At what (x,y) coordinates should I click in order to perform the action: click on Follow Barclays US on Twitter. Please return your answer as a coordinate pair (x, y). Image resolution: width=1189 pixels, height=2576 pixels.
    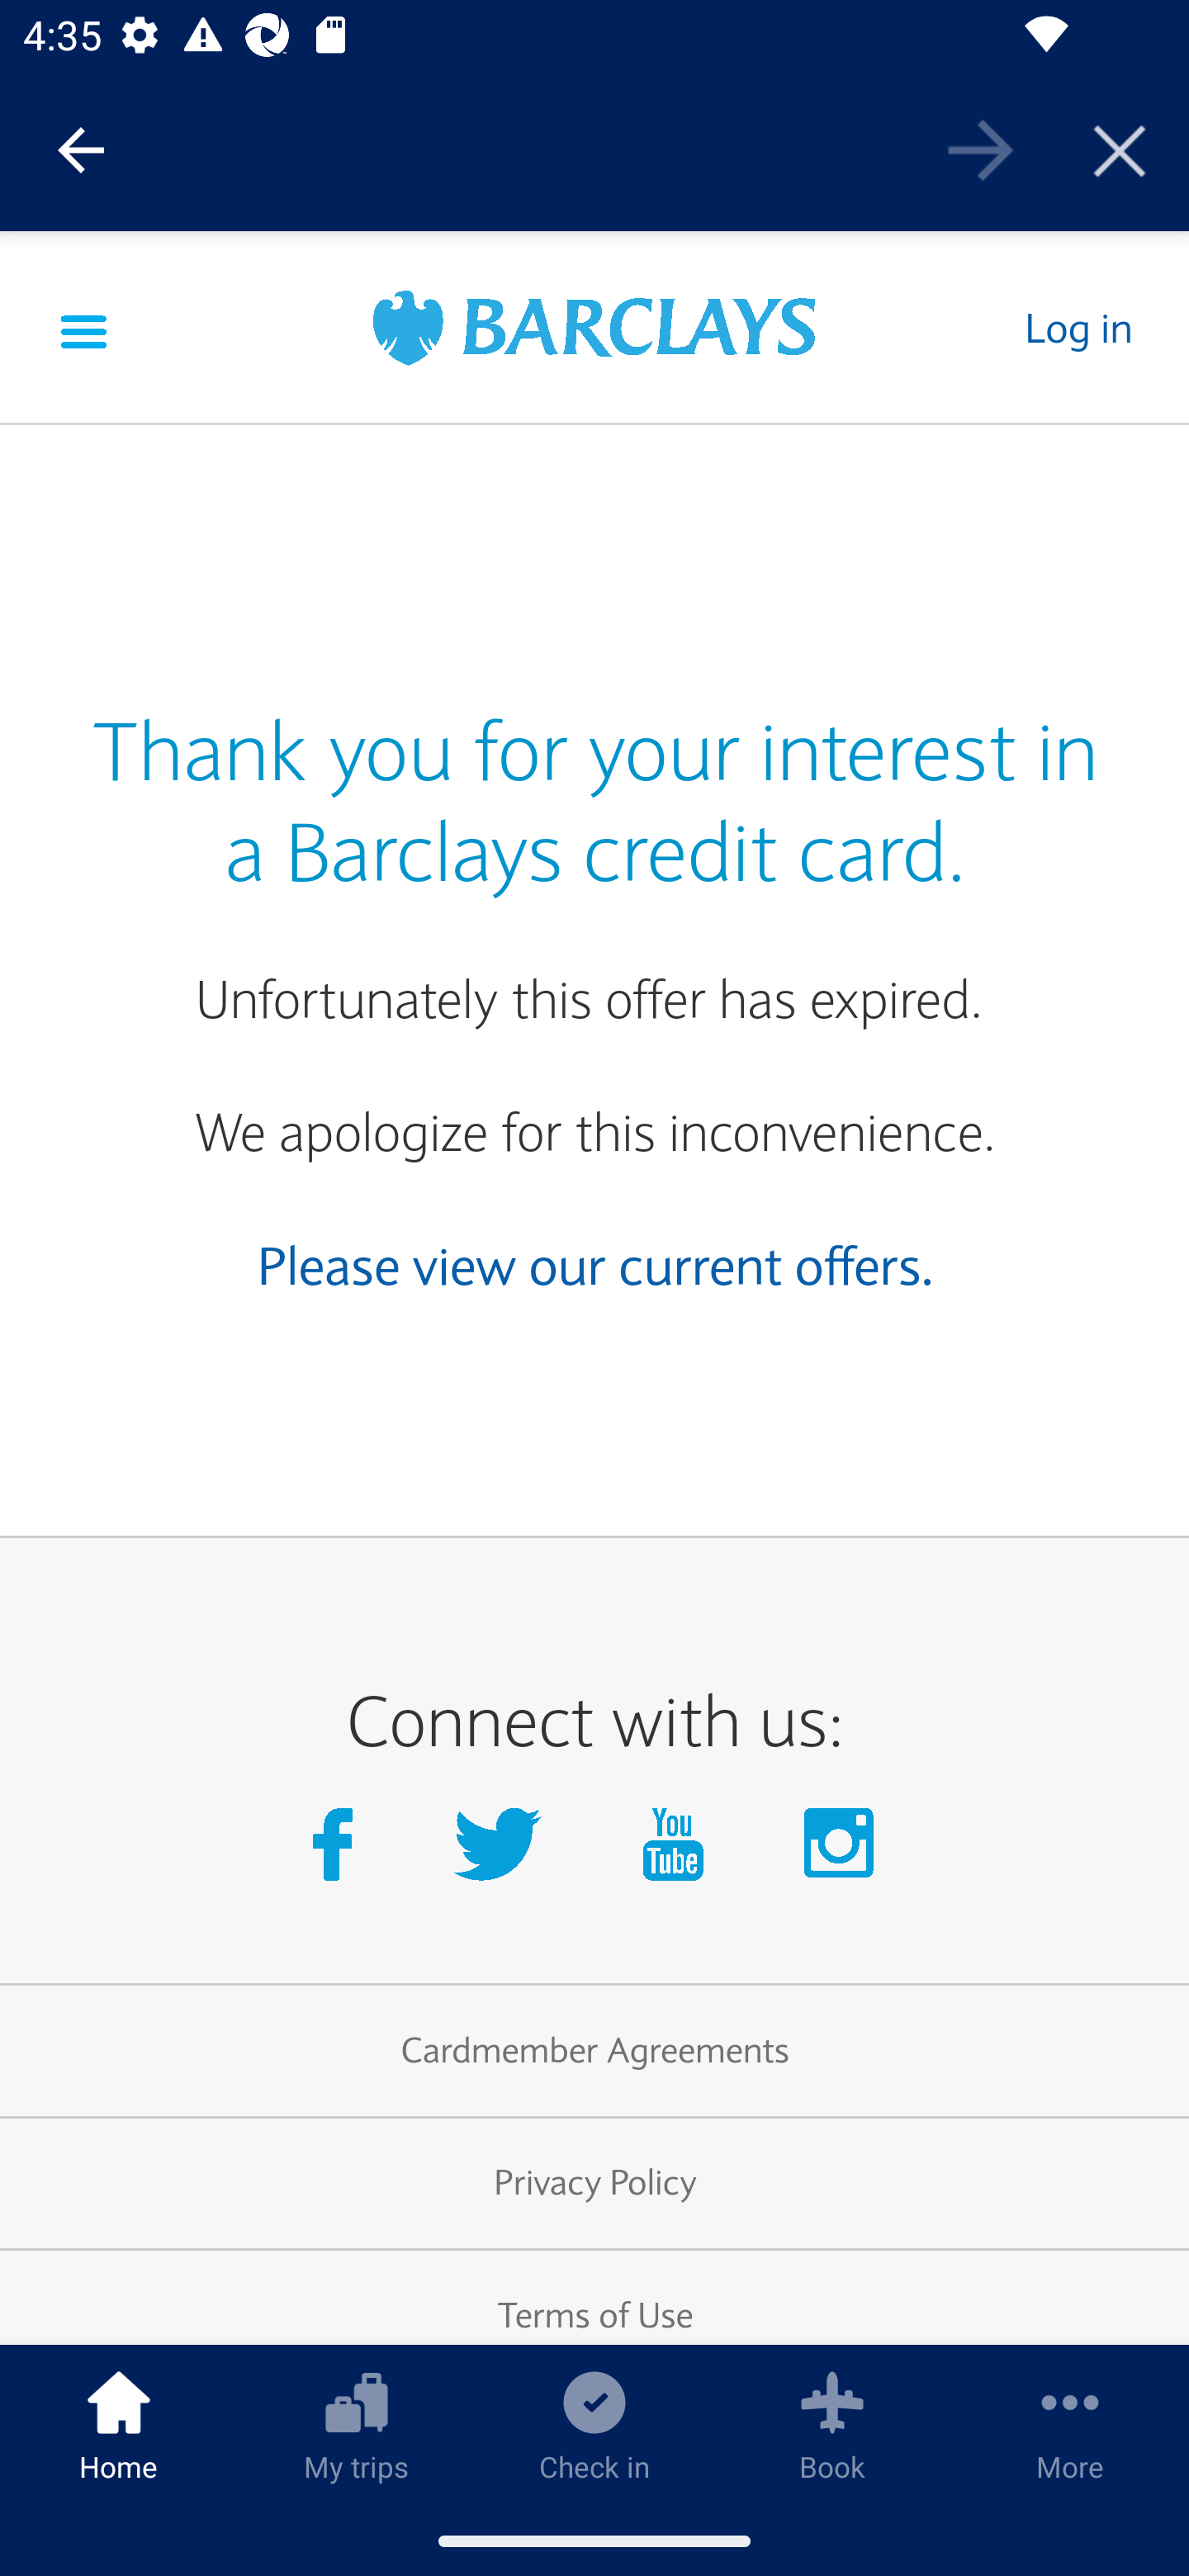
    Looking at the image, I should click on (504, 1852).